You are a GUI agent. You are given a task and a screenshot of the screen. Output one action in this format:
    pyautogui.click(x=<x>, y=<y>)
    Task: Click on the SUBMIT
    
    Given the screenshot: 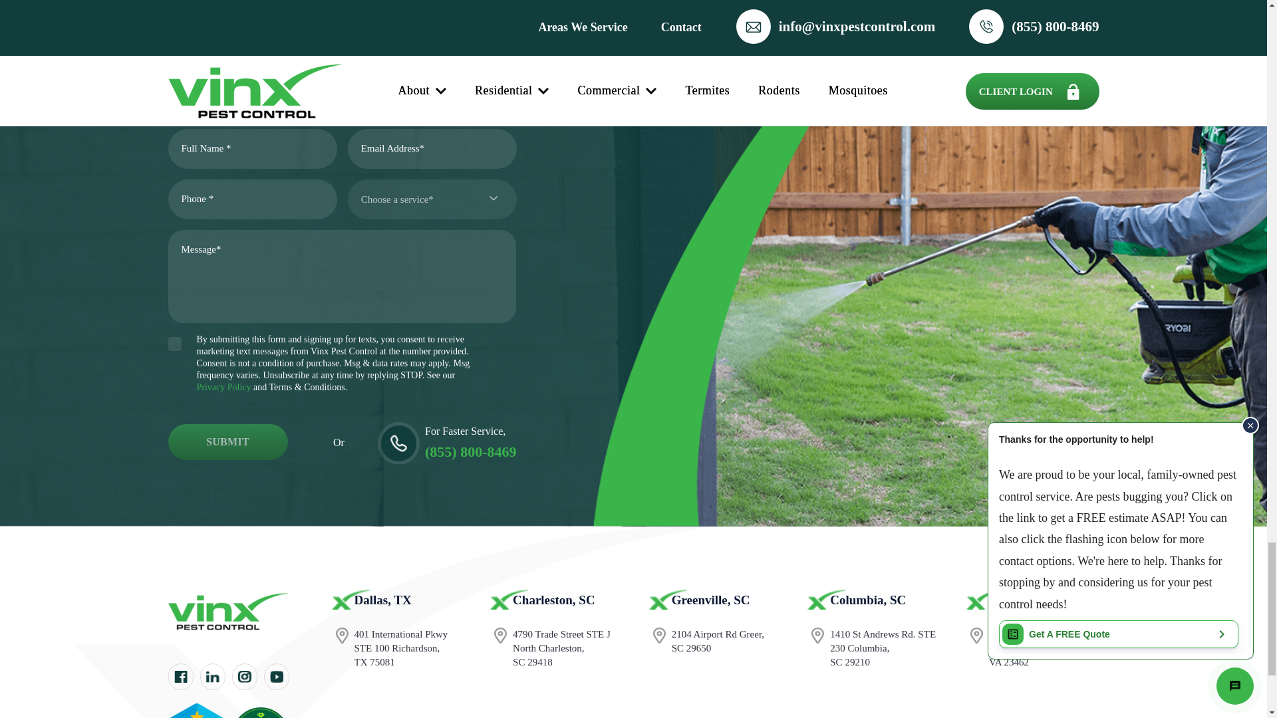 What is the action you would take?
    pyautogui.click(x=227, y=442)
    